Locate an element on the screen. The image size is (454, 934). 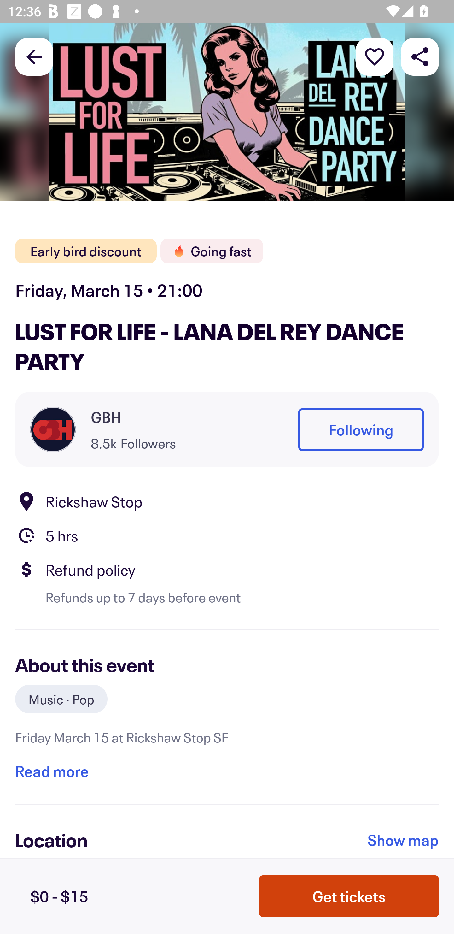
GBH is located at coordinates (106, 417).